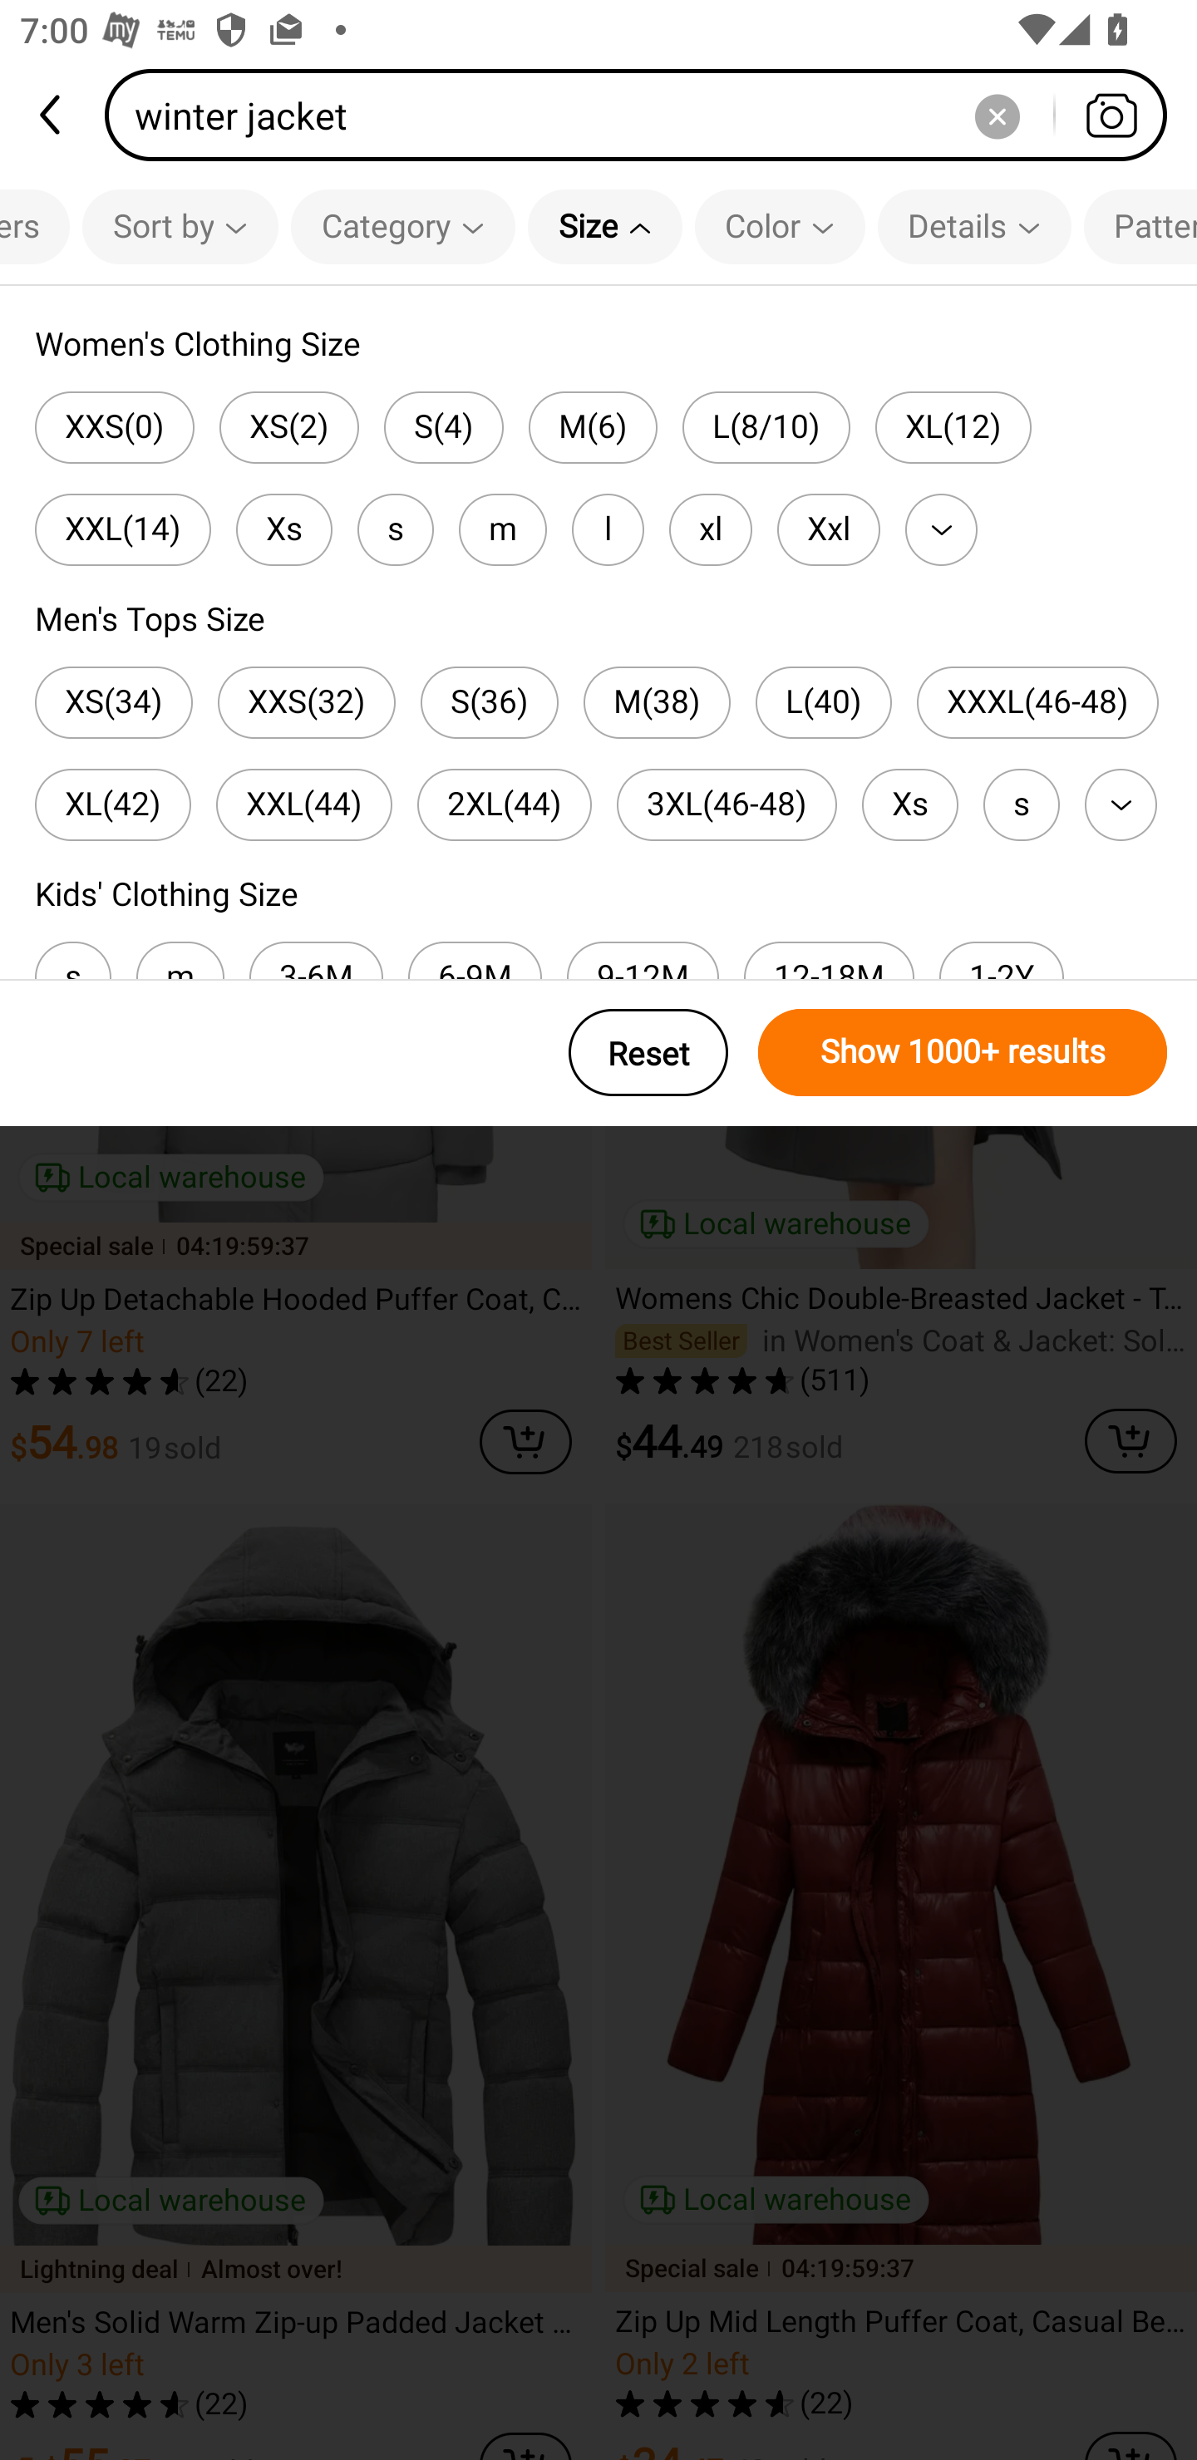 The image size is (1197, 2460). I want to click on Show 1000+ results, so click(963, 1052).